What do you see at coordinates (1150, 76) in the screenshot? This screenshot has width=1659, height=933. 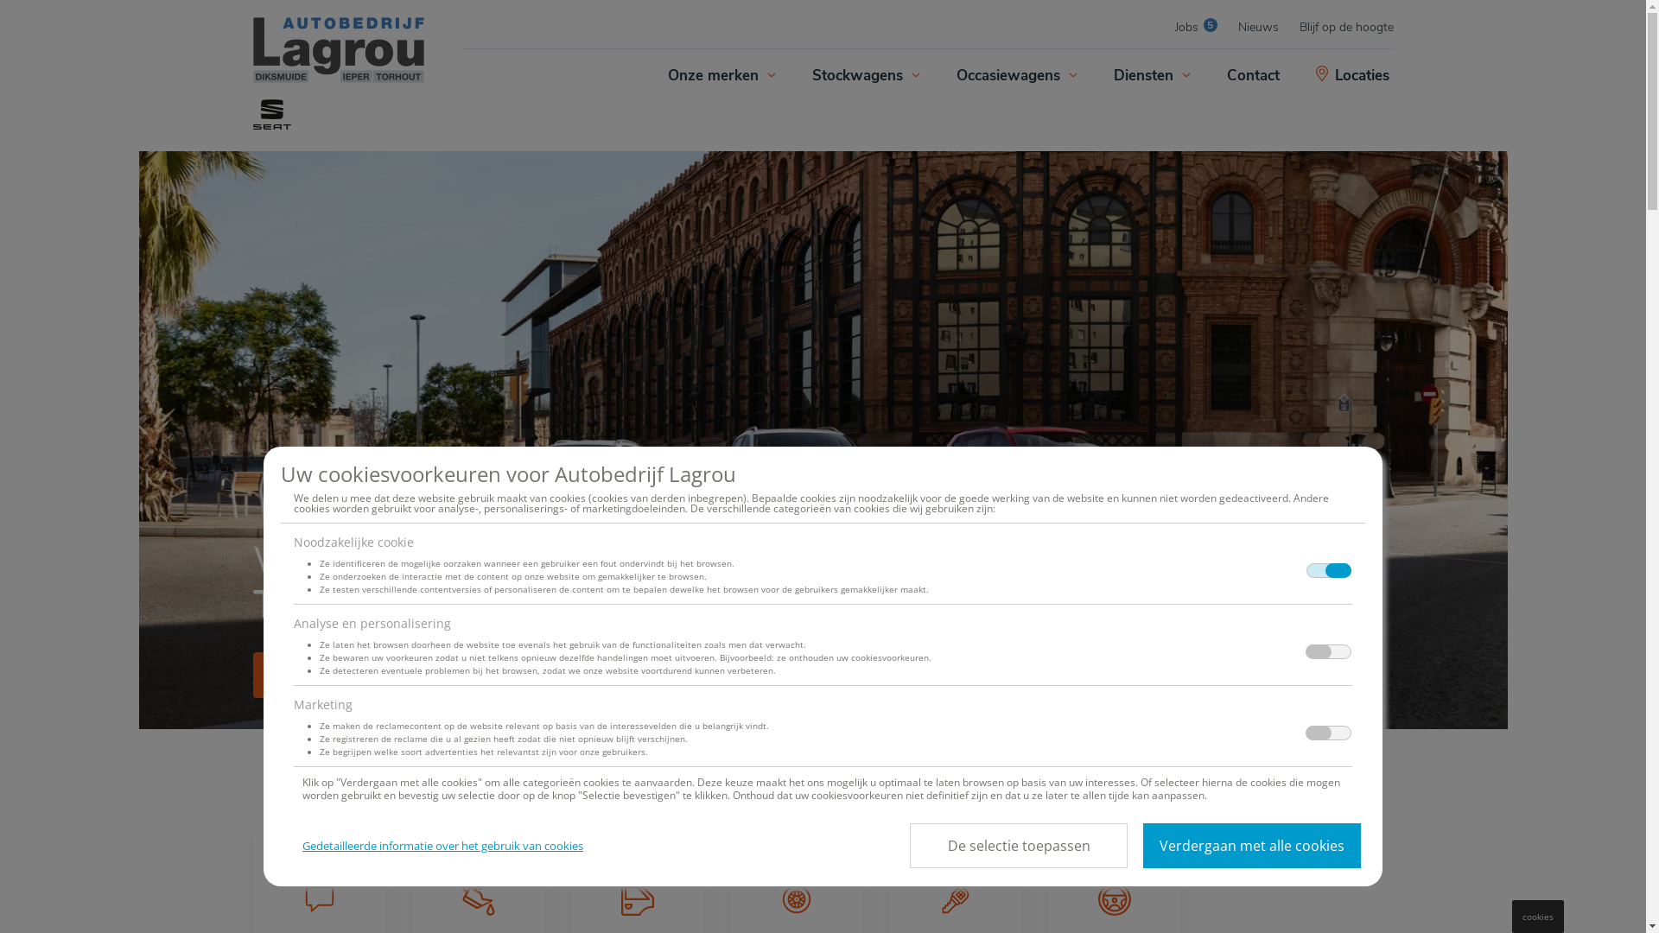 I see `Diensten` at bounding box center [1150, 76].